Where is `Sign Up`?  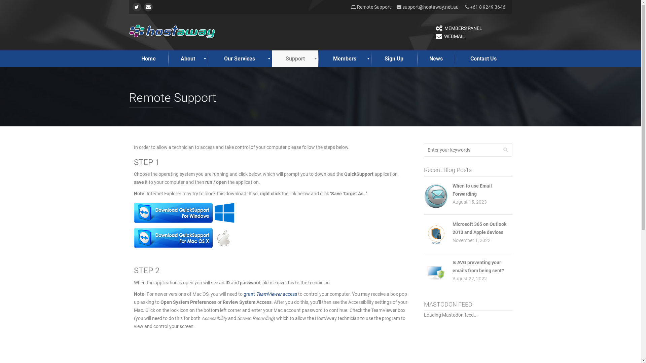 Sign Up is located at coordinates (394, 59).